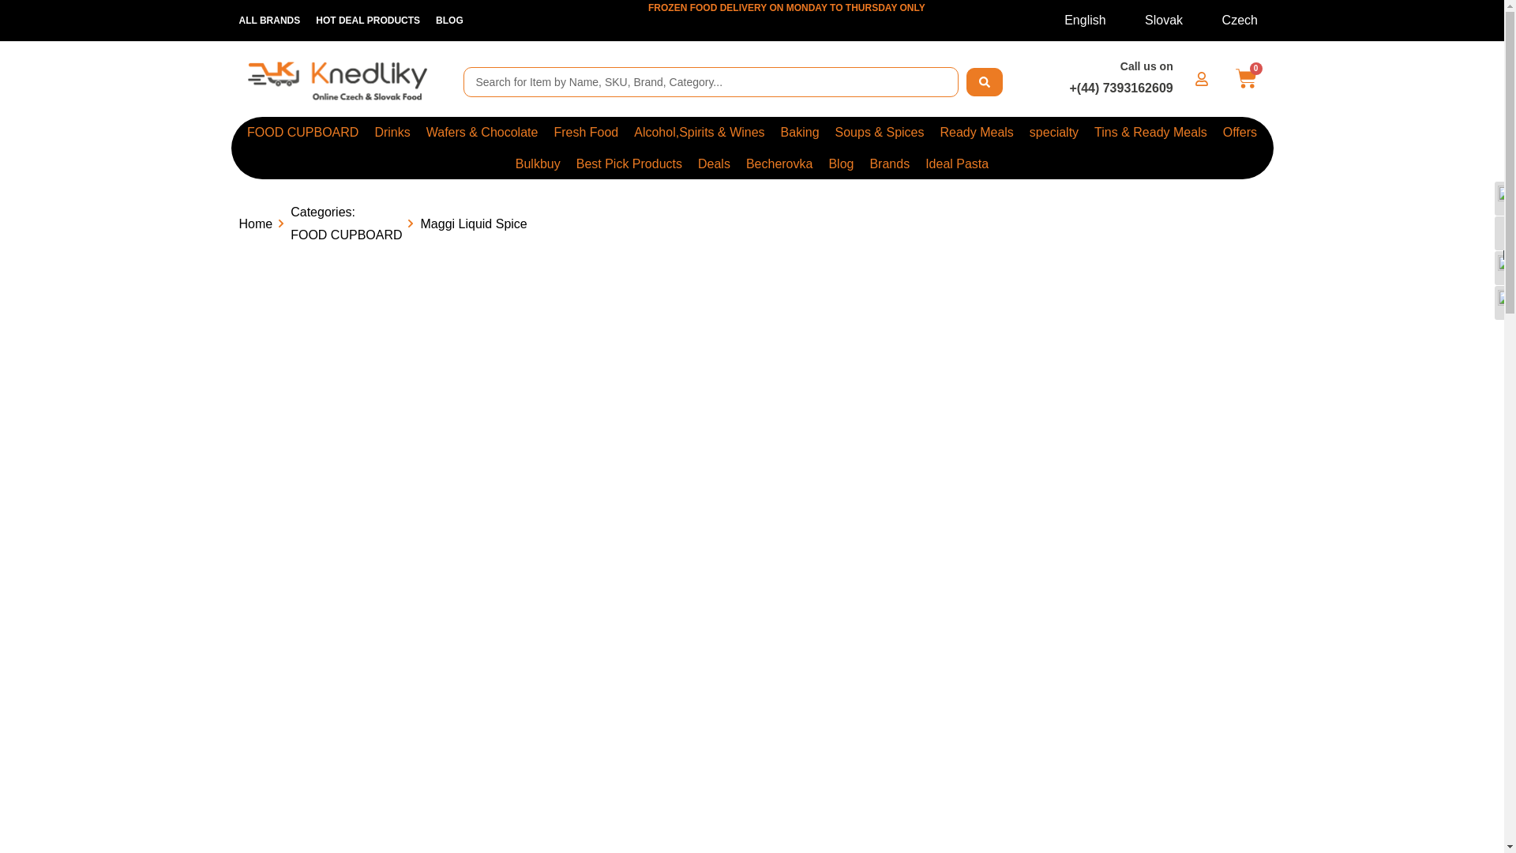 The height and width of the screenshot is (853, 1516). Describe the element at coordinates (629, 163) in the screenshot. I see `Best Pick Products` at that location.